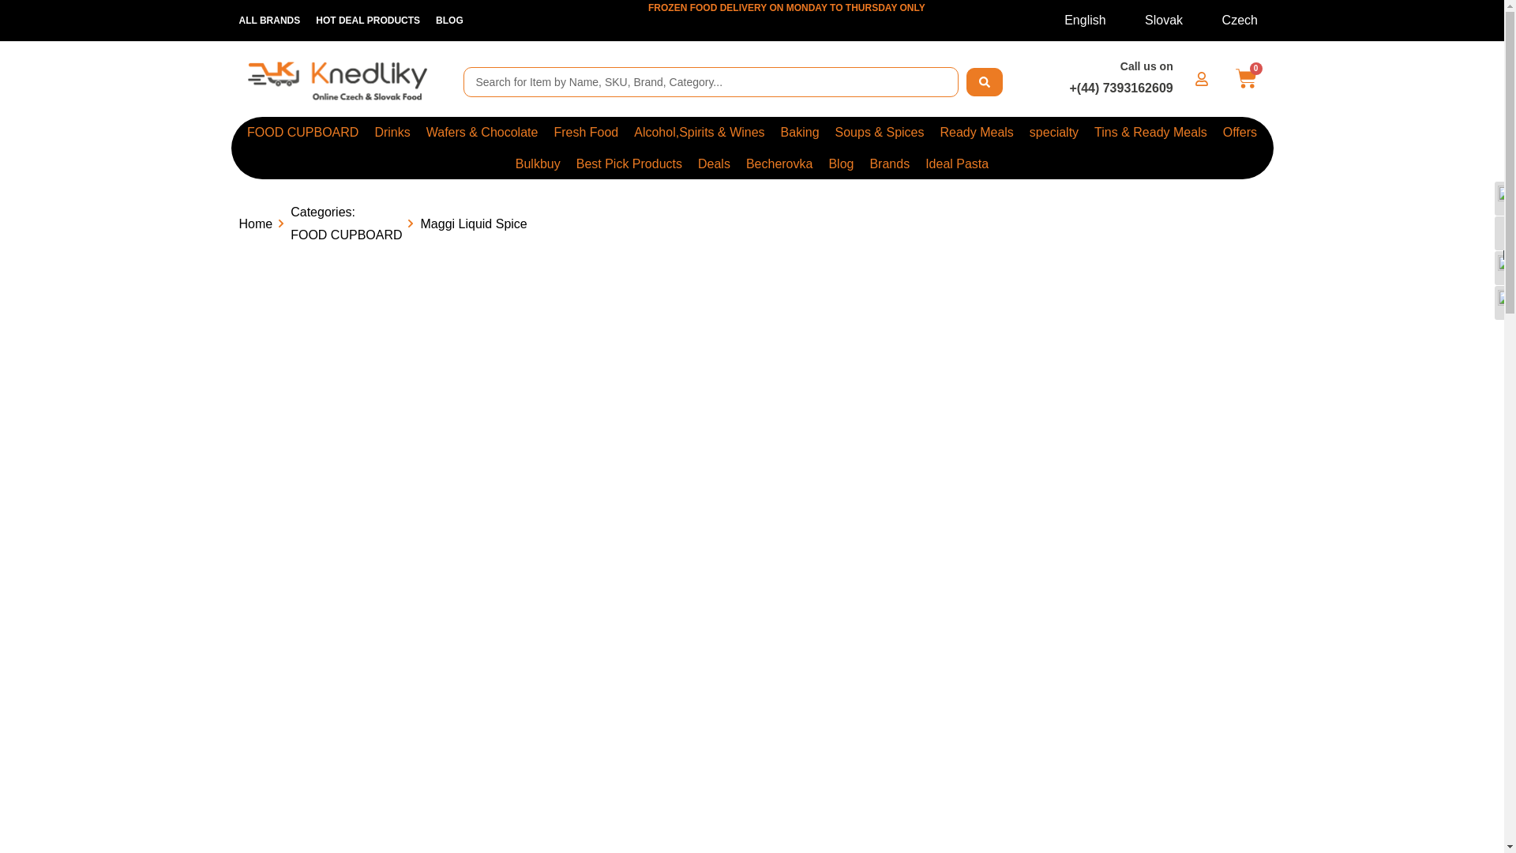 The height and width of the screenshot is (853, 1516). Describe the element at coordinates (629, 163) in the screenshot. I see `Best Pick Products` at that location.